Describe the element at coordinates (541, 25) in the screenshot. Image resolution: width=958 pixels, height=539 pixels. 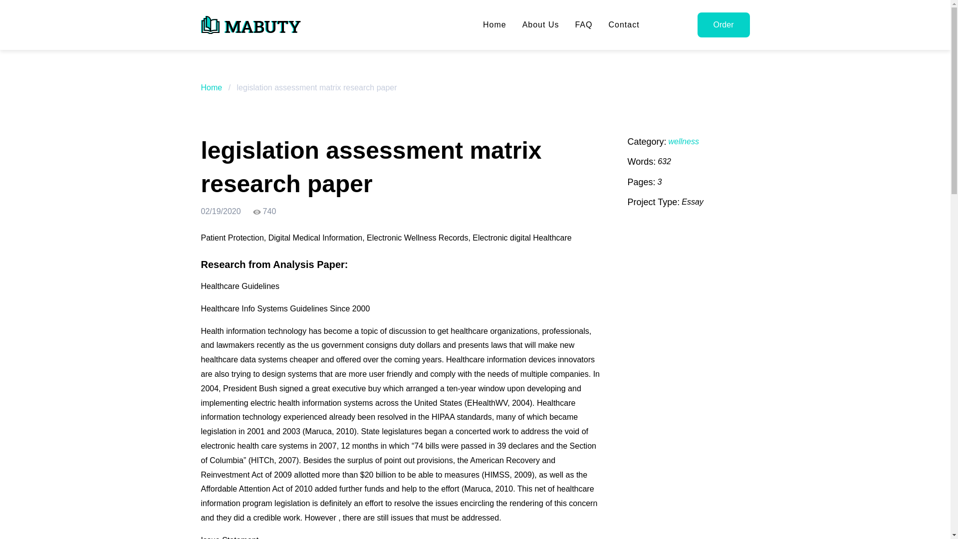
I see `About Us` at that location.